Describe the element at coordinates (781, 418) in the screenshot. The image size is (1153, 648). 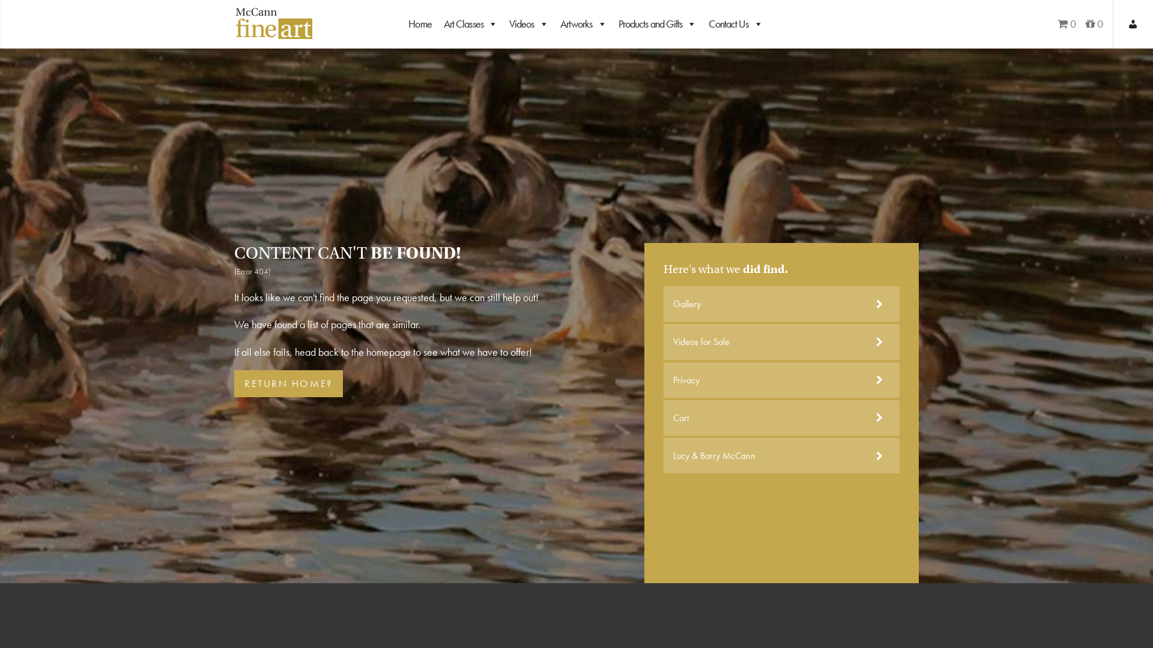
I see `Cart` at that location.